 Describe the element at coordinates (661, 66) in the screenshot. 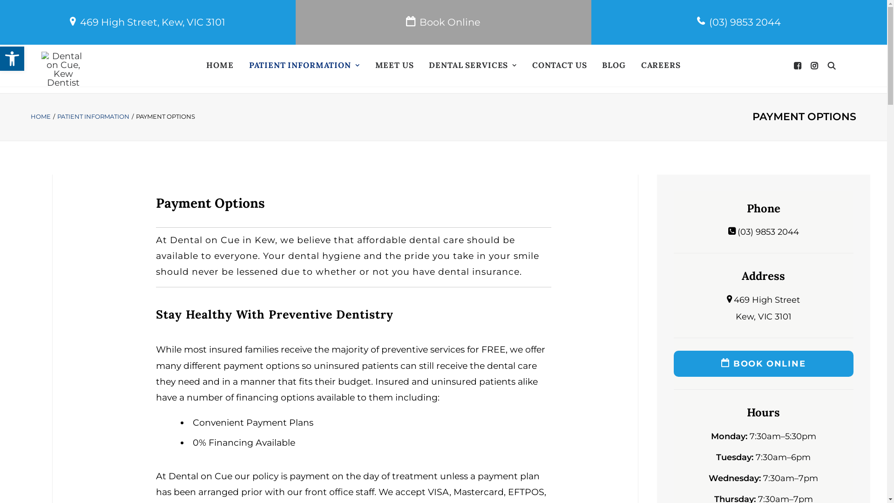

I see `CAREERS` at that location.